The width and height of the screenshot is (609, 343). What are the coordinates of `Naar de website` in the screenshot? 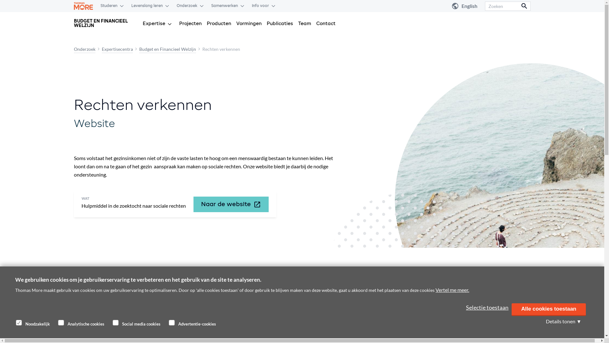 It's located at (231, 205).